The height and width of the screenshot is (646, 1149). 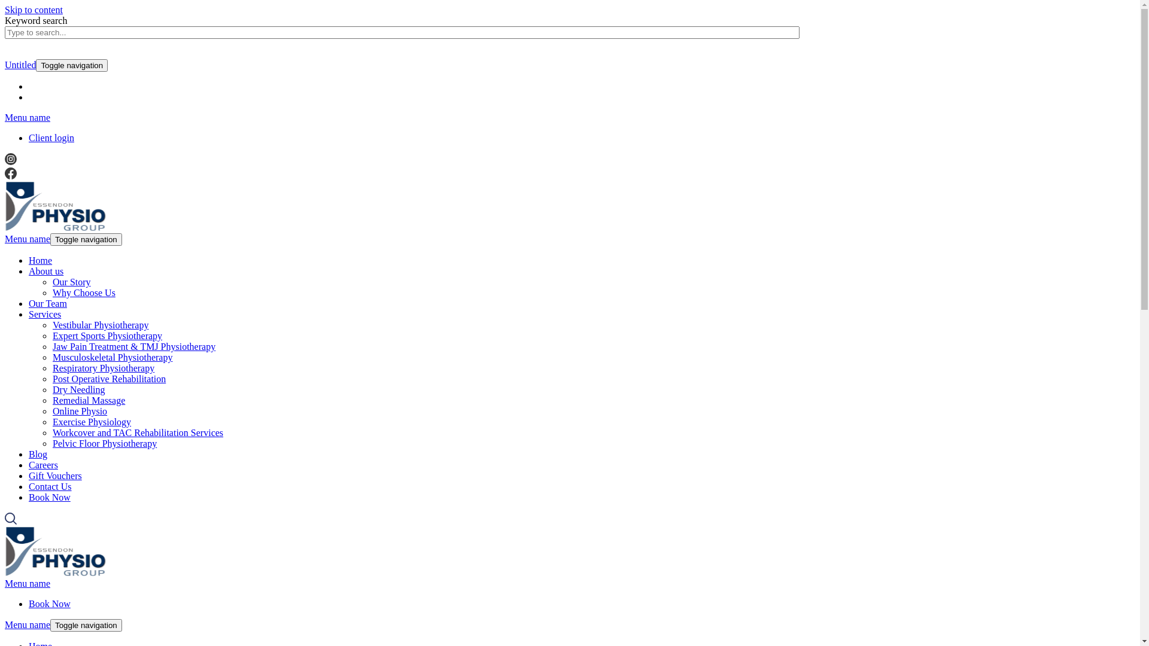 What do you see at coordinates (104, 368) in the screenshot?
I see `Respiratory Physiotherapy` at bounding box center [104, 368].